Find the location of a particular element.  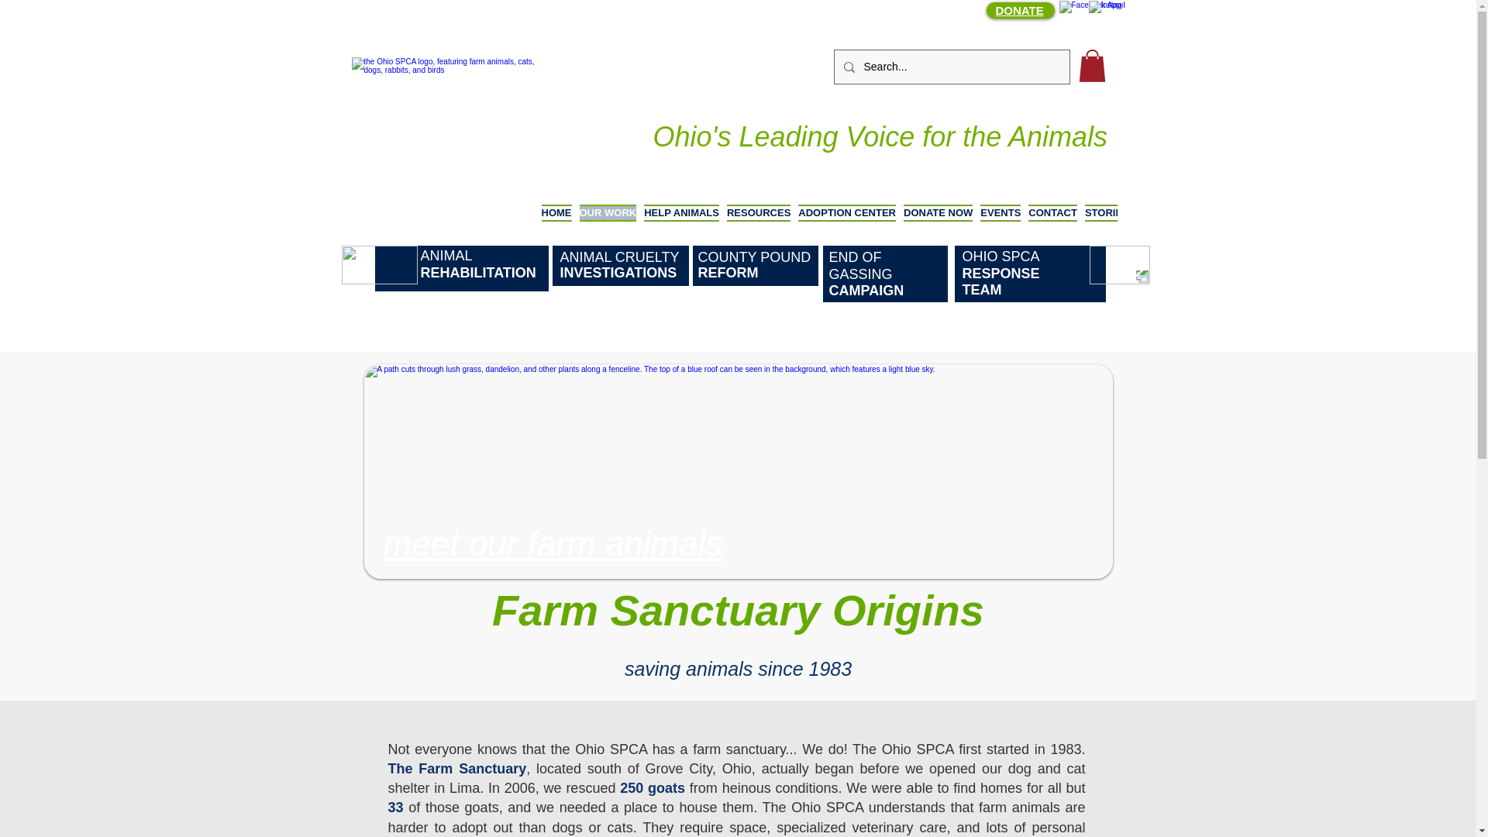

EVENTS is located at coordinates (1000, 223).